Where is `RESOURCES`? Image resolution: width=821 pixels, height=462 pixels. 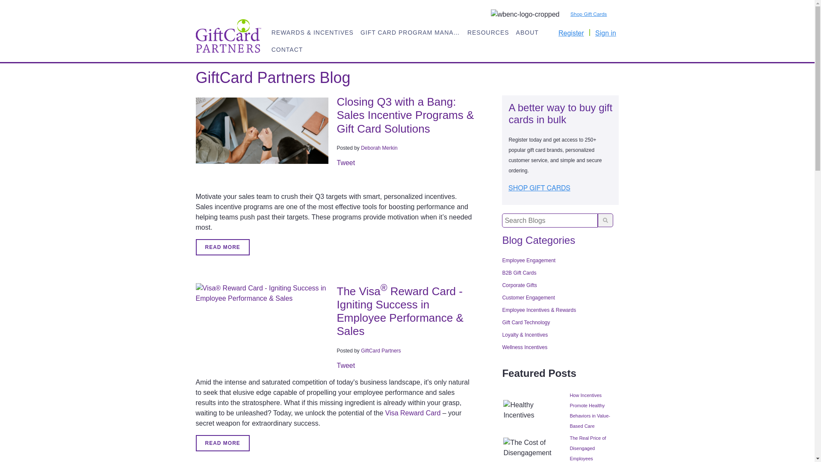
RESOURCES is located at coordinates (488, 32).